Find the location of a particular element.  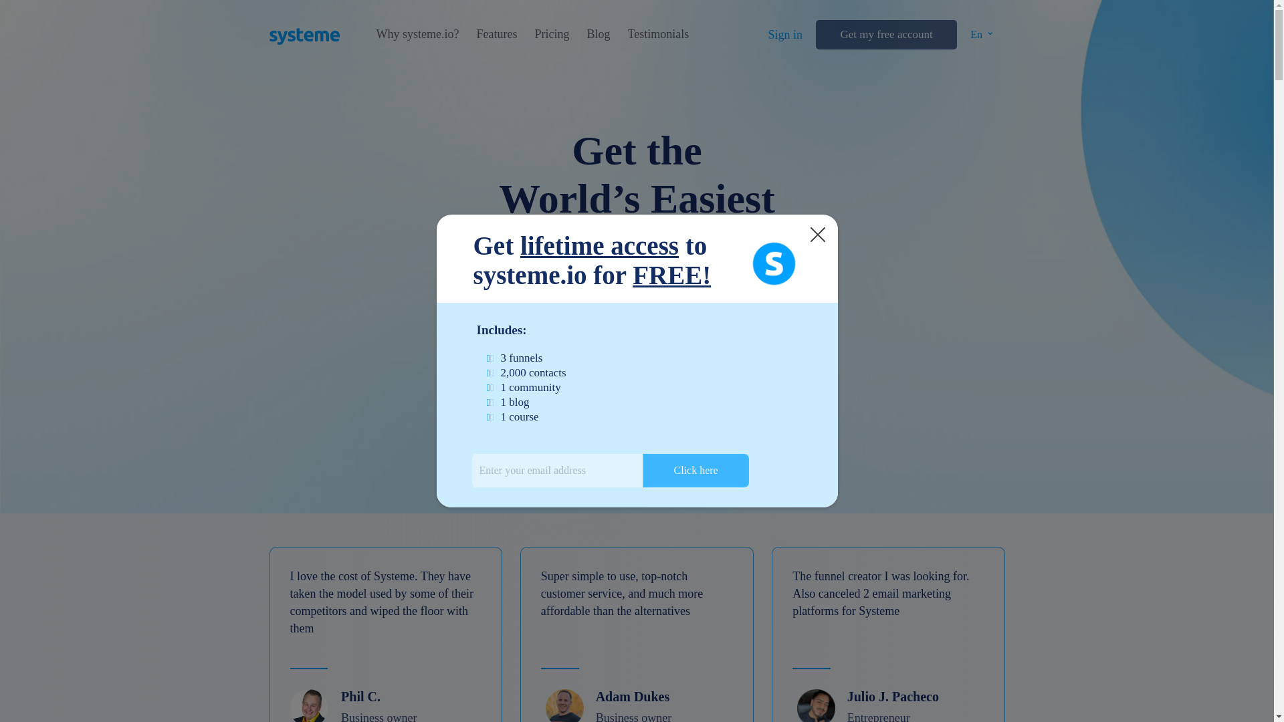

Get my free account is located at coordinates (885, 35).